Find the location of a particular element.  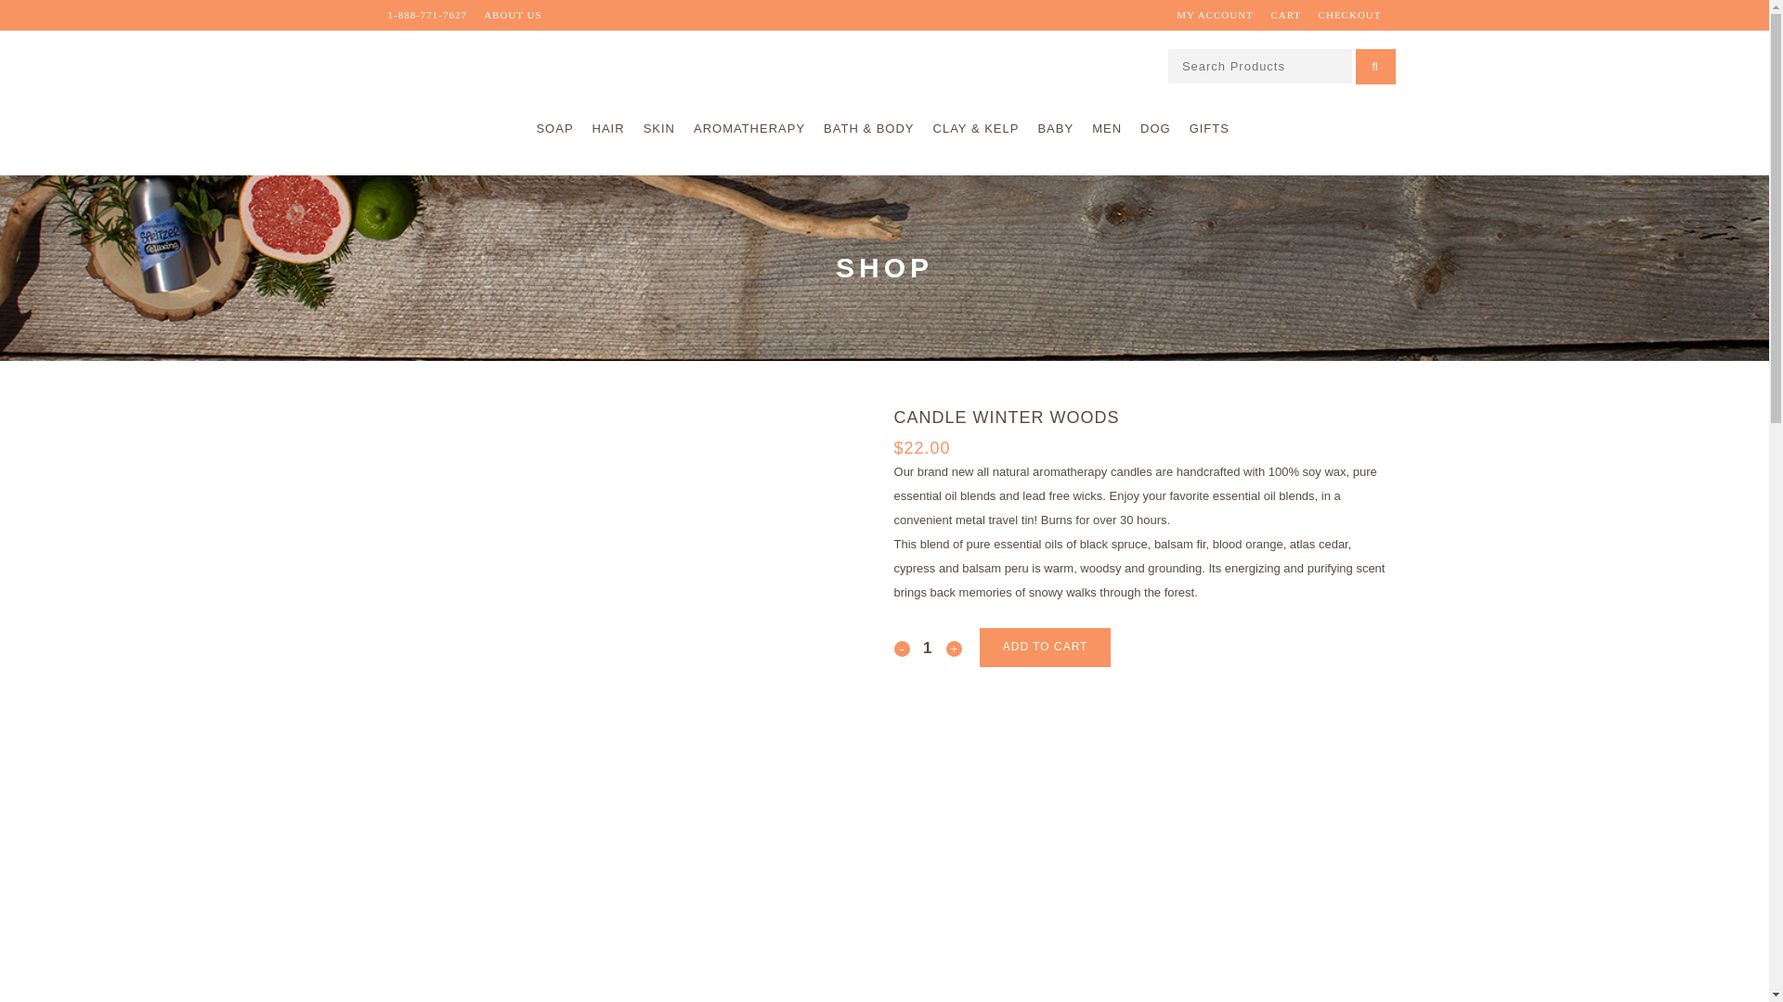

AROMATHERAPY is located at coordinates (749, 128).